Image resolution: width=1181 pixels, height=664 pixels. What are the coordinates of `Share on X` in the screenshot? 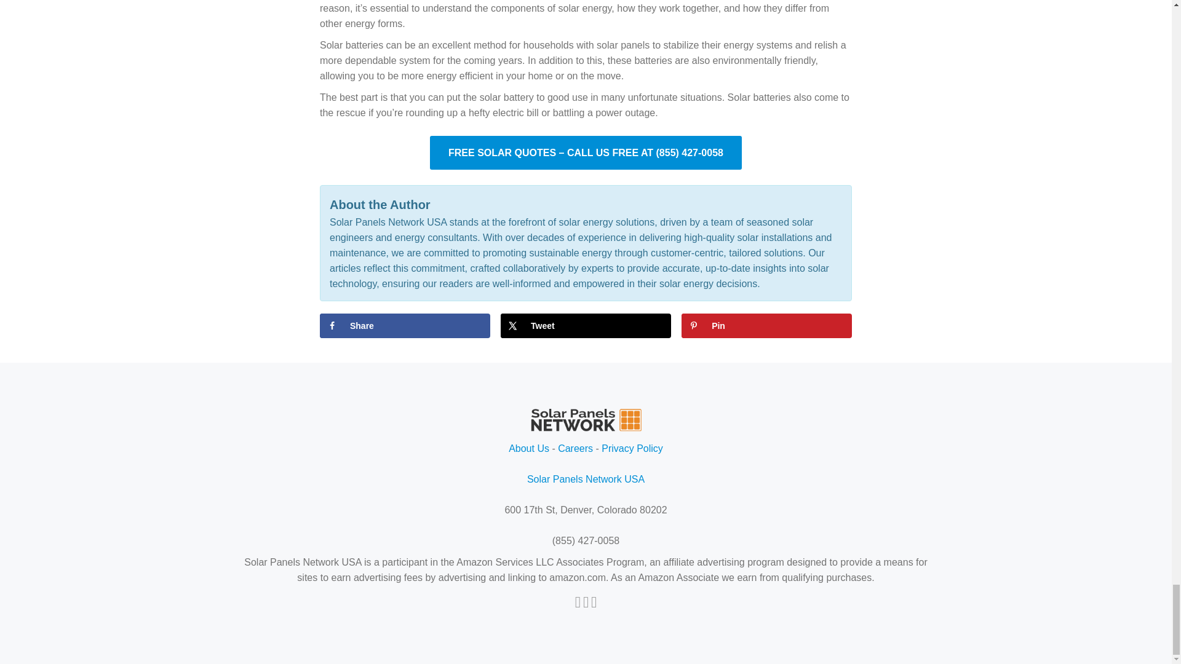 It's located at (586, 325).